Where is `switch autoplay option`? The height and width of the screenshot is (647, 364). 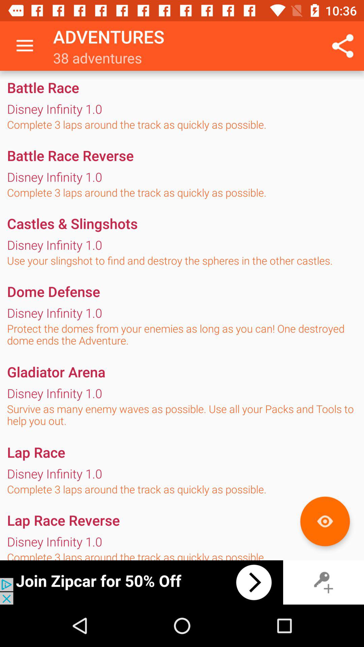 switch autoplay option is located at coordinates (142, 582).